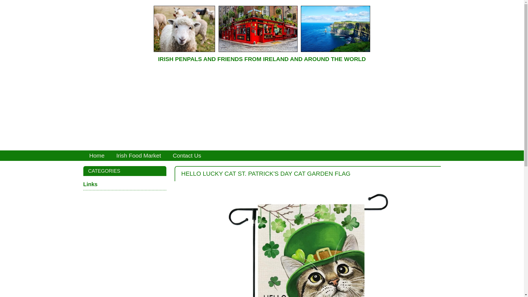 This screenshot has width=528, height=297. Describe the element at coordinates (97, 156) in the screenshot. I see `Home` at that location.